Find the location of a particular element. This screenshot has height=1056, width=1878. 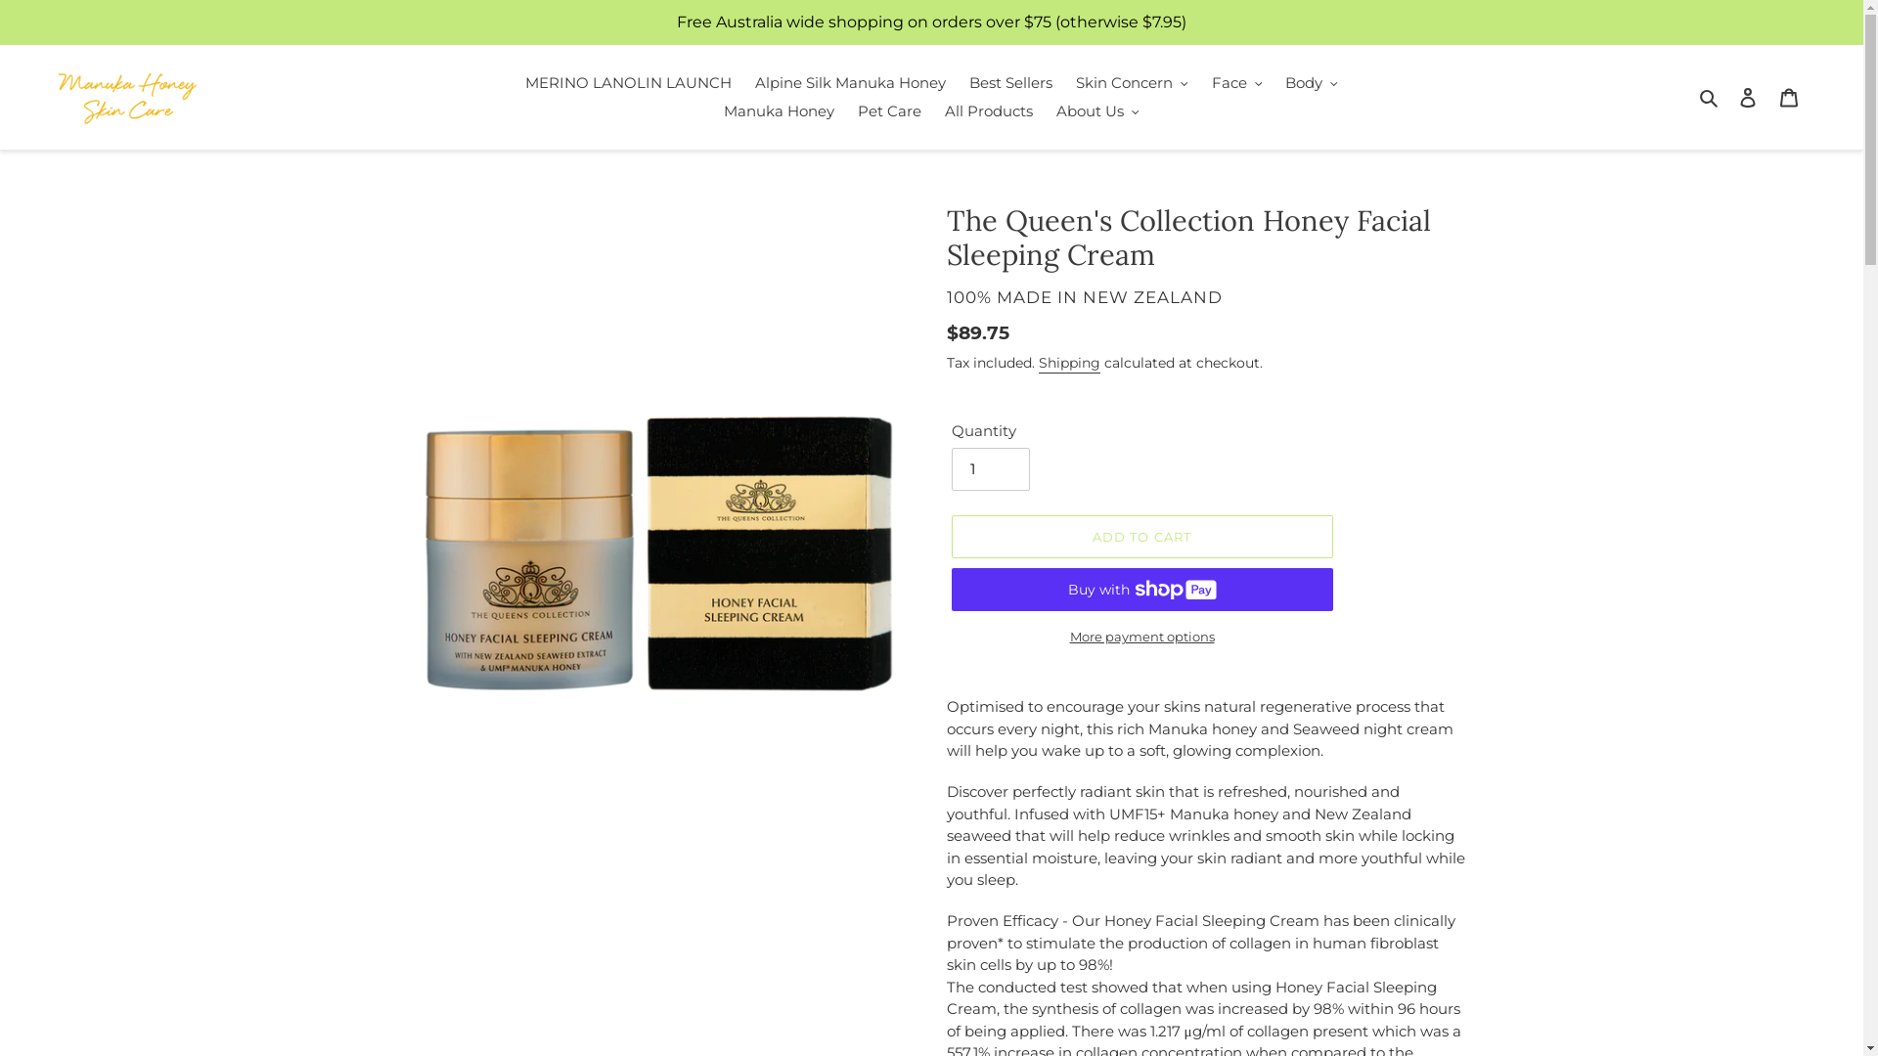

Search is located at coordinates (1710, 98).